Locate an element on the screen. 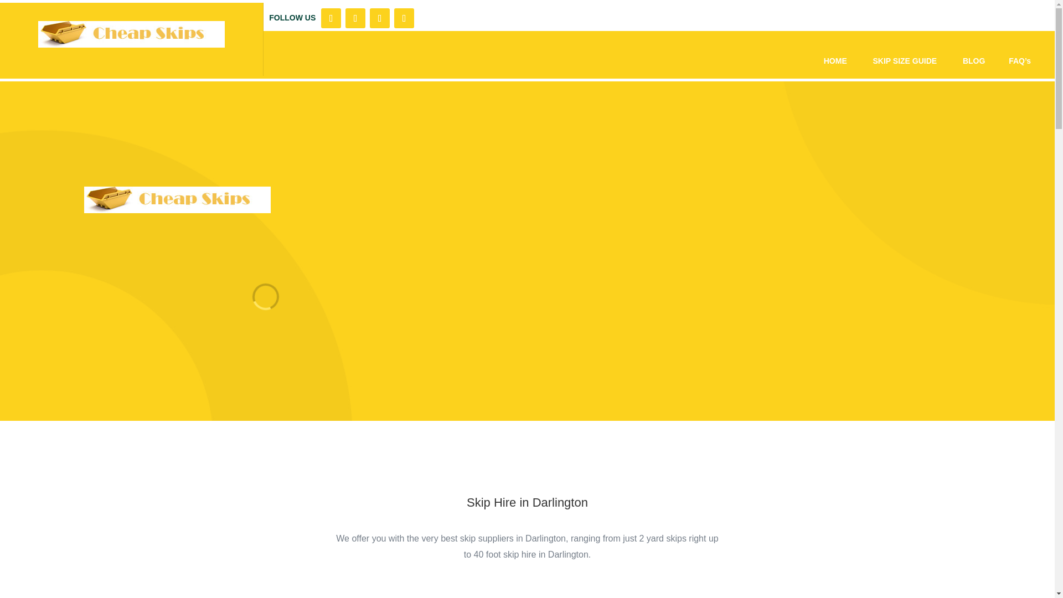 The width and height of the screenshot is (1063, 598). Follow on Pinterest is located at coordinates (404, 18).